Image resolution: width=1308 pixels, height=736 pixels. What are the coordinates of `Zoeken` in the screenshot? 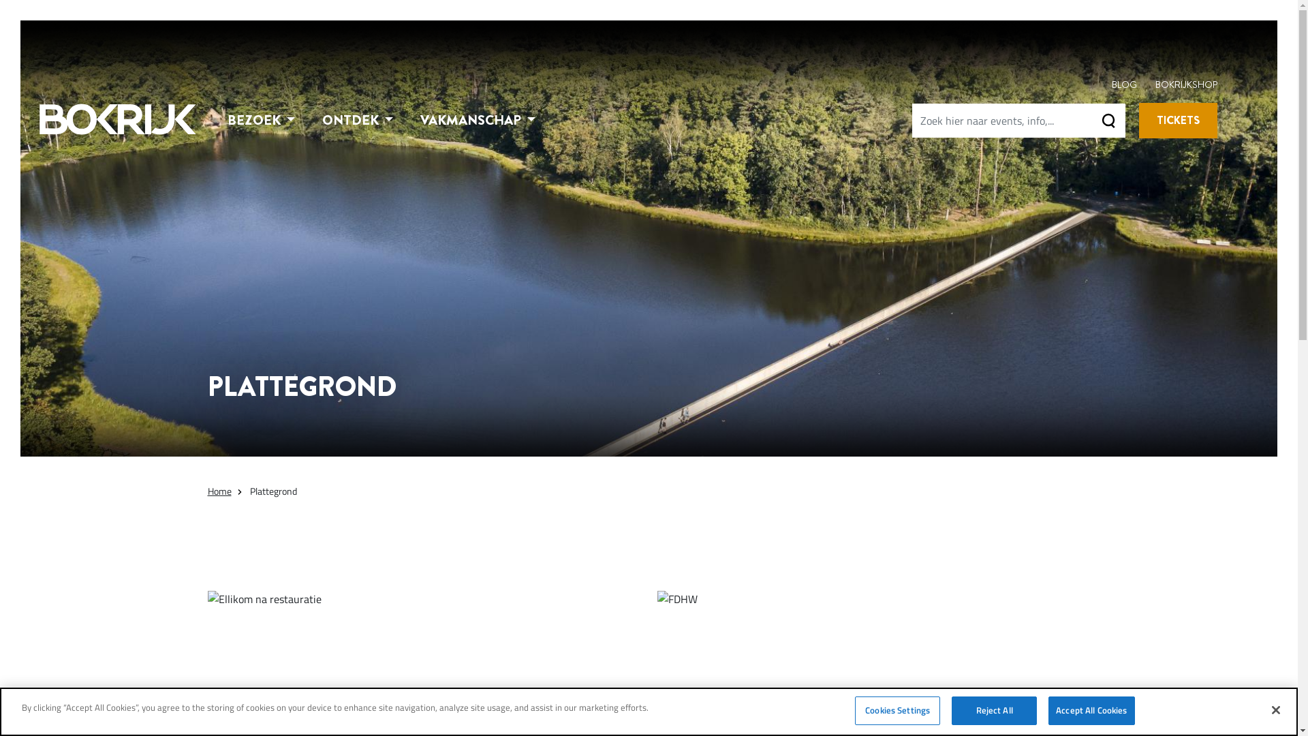 It's located at (1108, 121).